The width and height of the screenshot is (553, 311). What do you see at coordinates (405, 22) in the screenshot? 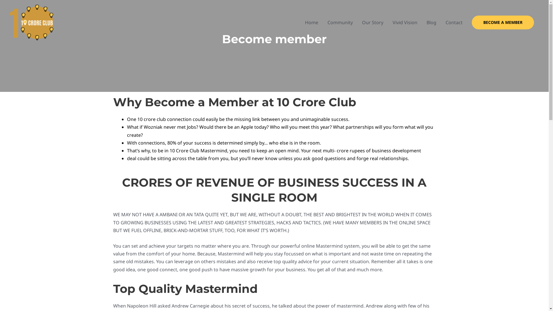
I see `Vivid Vision` at bounding box center [405, 22].